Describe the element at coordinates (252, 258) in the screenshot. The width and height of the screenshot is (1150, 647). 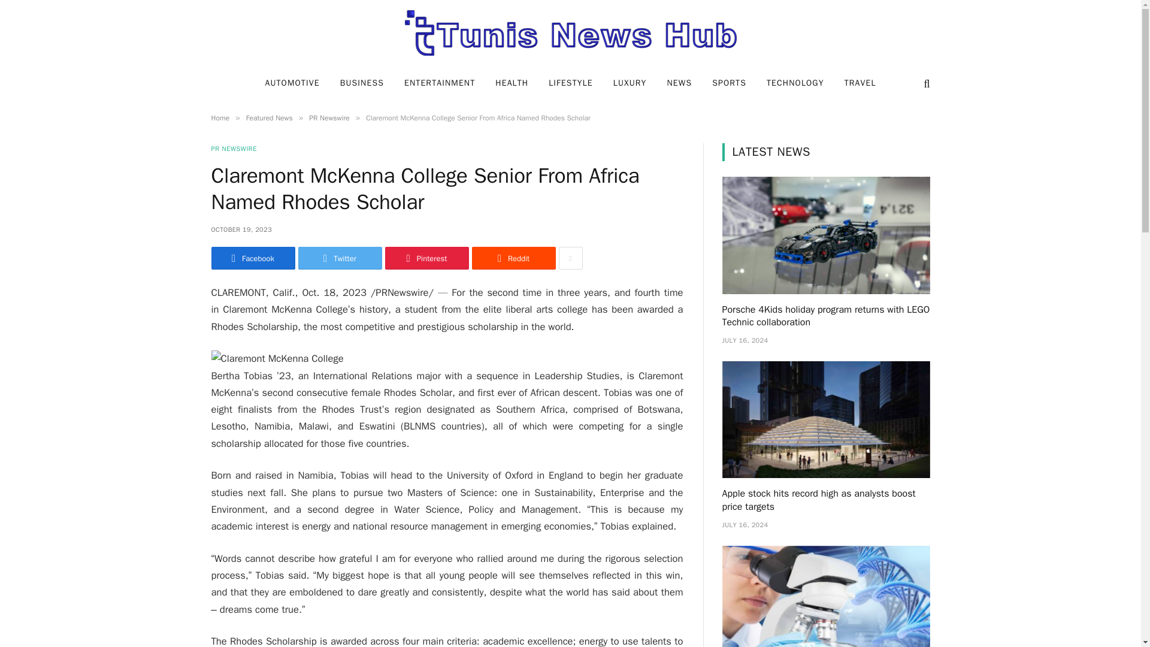
I see `Facebook` at that location.